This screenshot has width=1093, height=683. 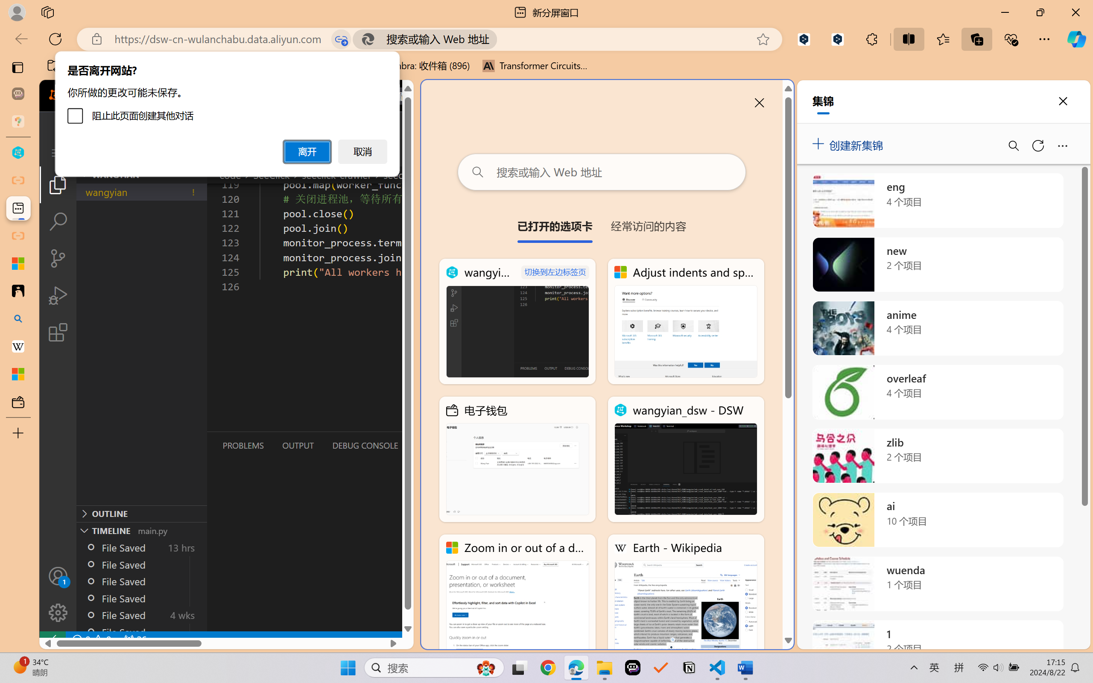 I want to click on Terminal (Ctrl+`), so click(x=435, y=445).